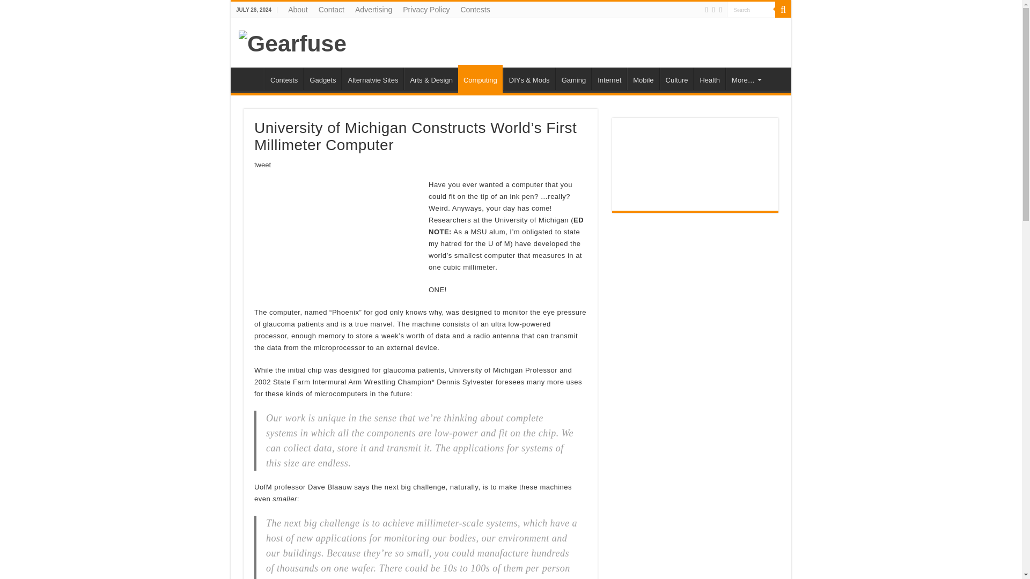 This screenshot has height=579, width=1030. I want to click on Computing, so click(480, 78).